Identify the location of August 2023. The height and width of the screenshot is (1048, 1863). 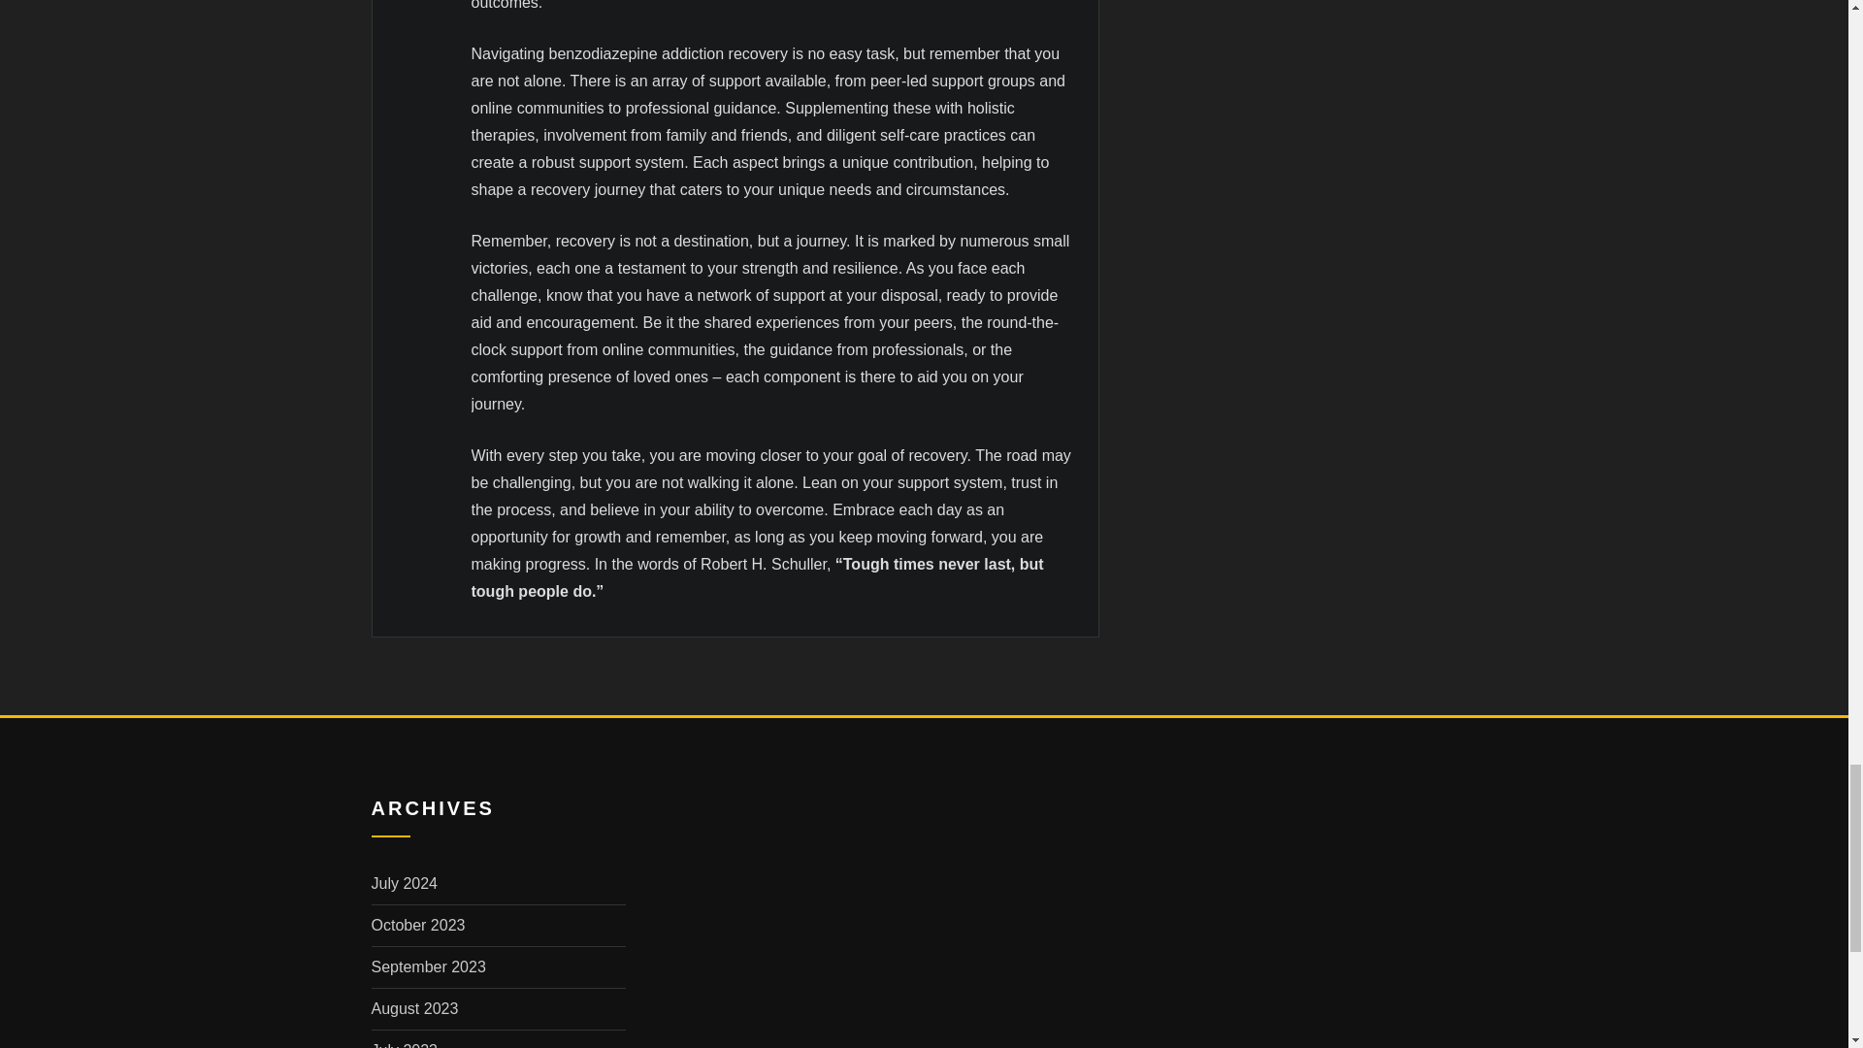
(414, 1008).